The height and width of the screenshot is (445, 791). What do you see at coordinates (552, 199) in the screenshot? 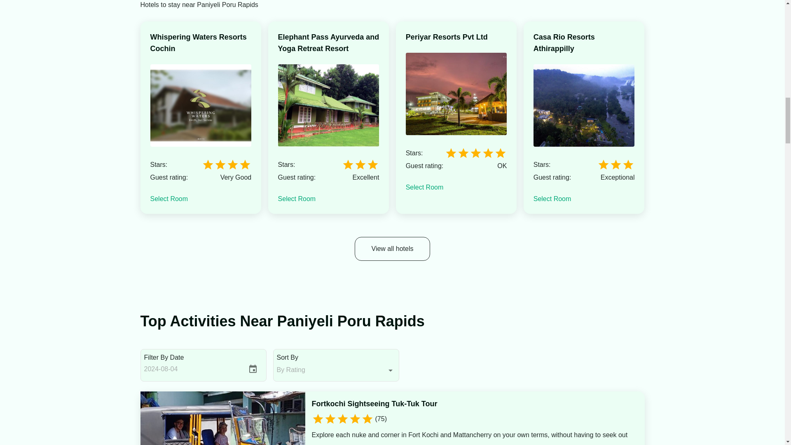
I see `Select Room` at bounding box center [552, 199].